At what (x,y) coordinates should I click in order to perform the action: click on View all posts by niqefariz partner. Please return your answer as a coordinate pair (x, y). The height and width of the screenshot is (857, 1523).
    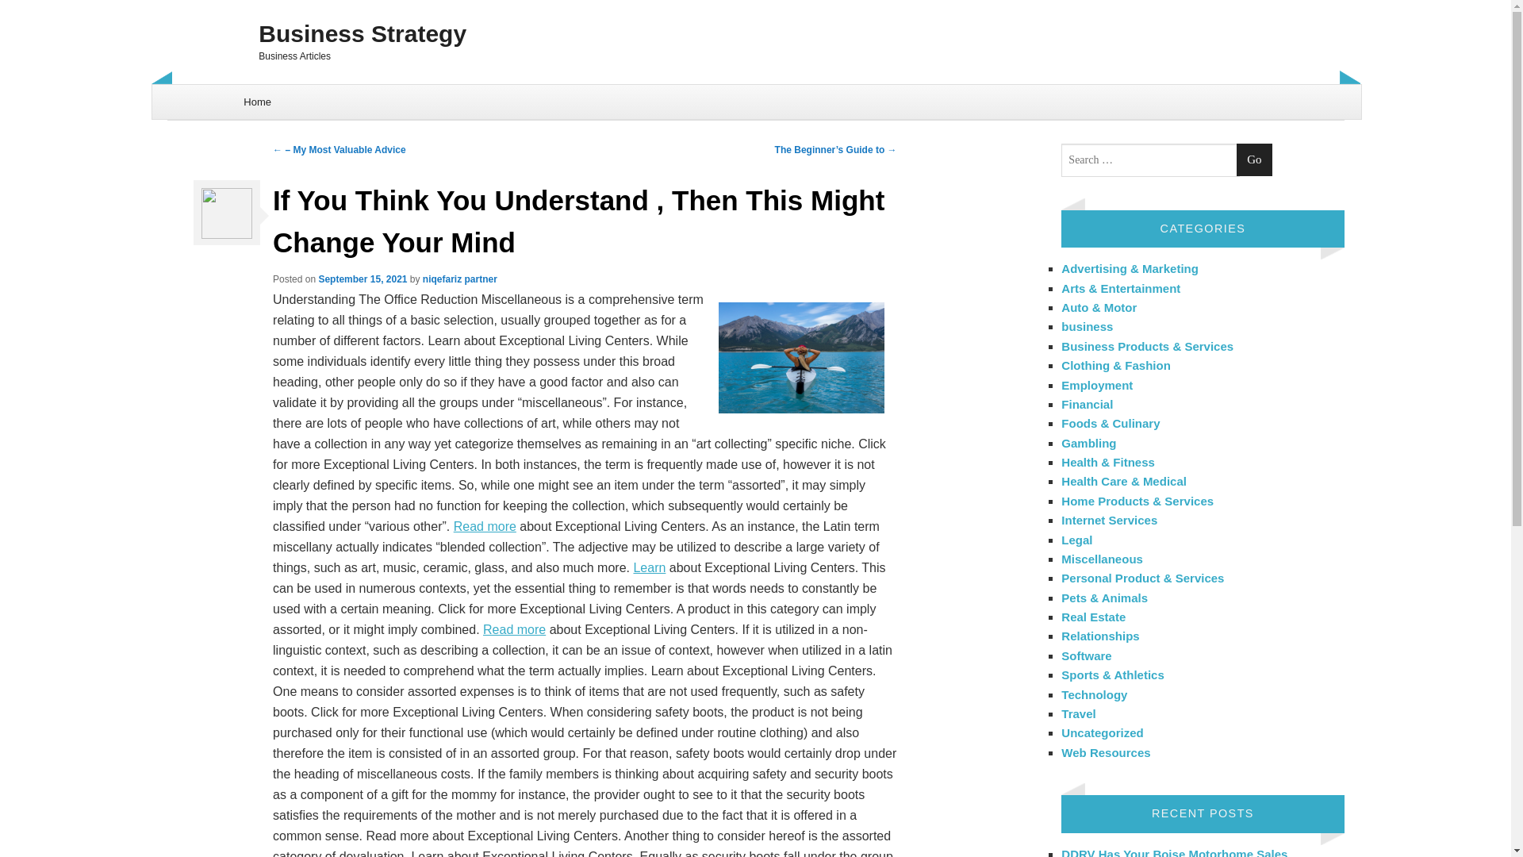
    Looking at the image, I should click on (460, 279).